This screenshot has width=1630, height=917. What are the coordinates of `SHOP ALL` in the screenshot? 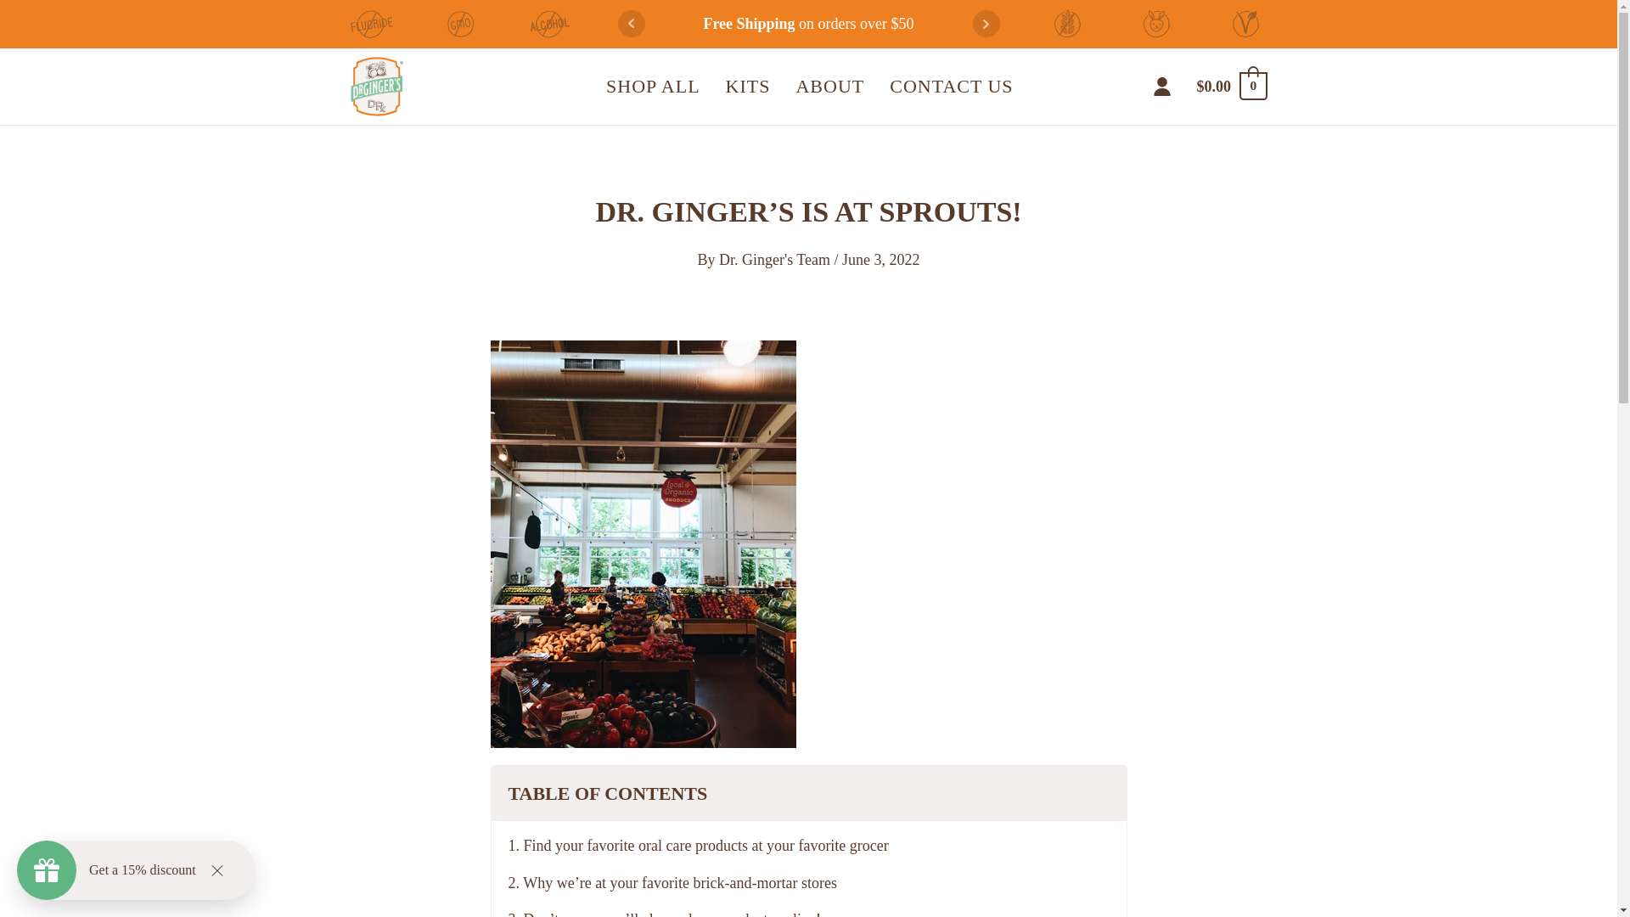 It's located at (652, 87).